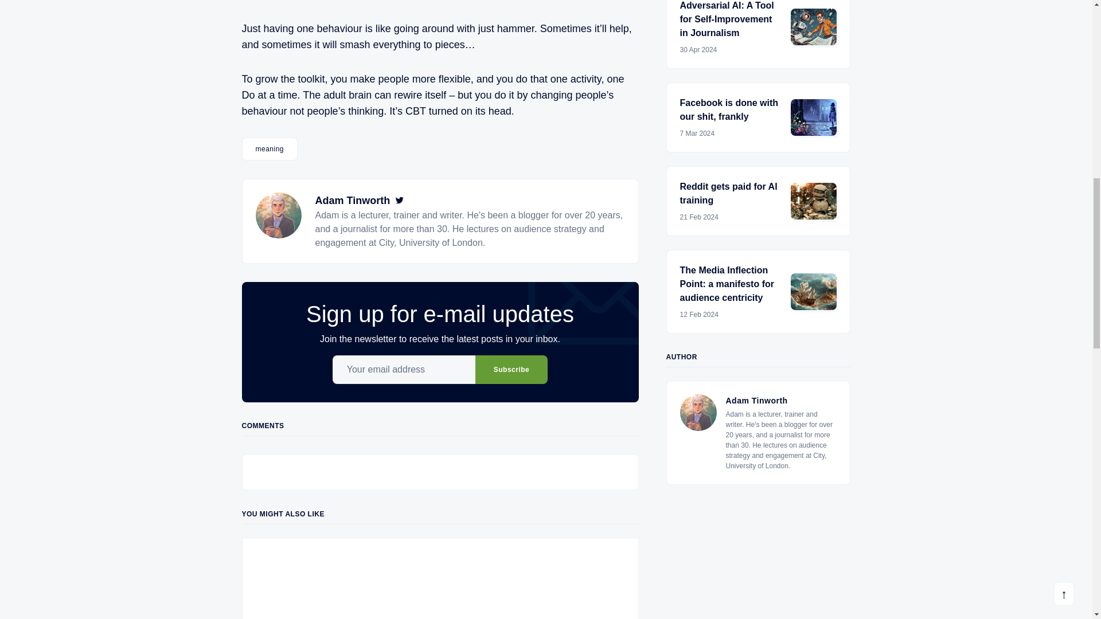  I want to click on Subscribe, so click(512, 369).